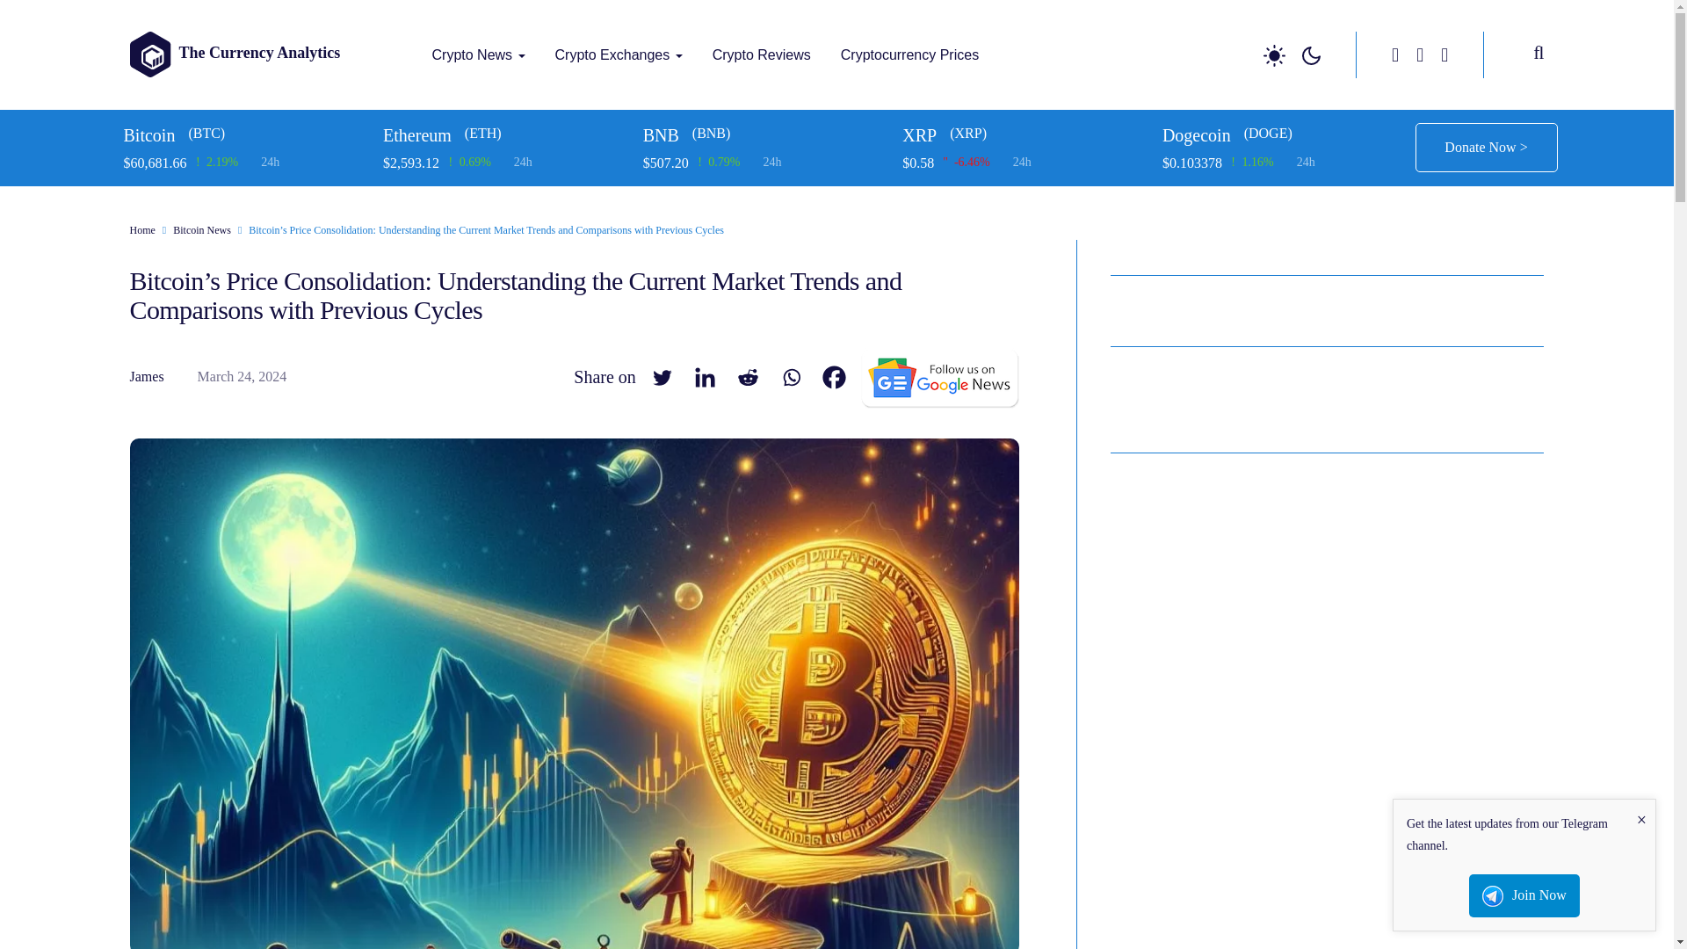 The width and height of the screenshot is (1687, 949). What do you see at coordinates (439, 90) in the screenshot?
I see `The Currency analytics` at bounding box center [439, 90].